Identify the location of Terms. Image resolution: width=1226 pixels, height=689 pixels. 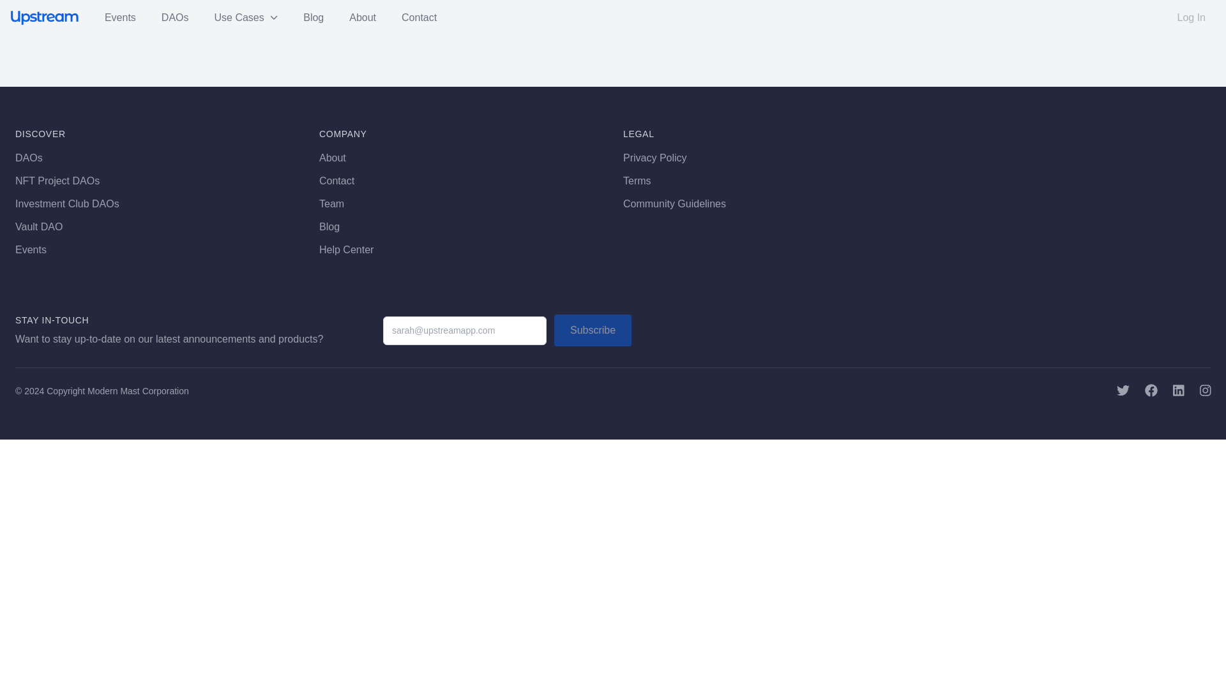
(637, 181).